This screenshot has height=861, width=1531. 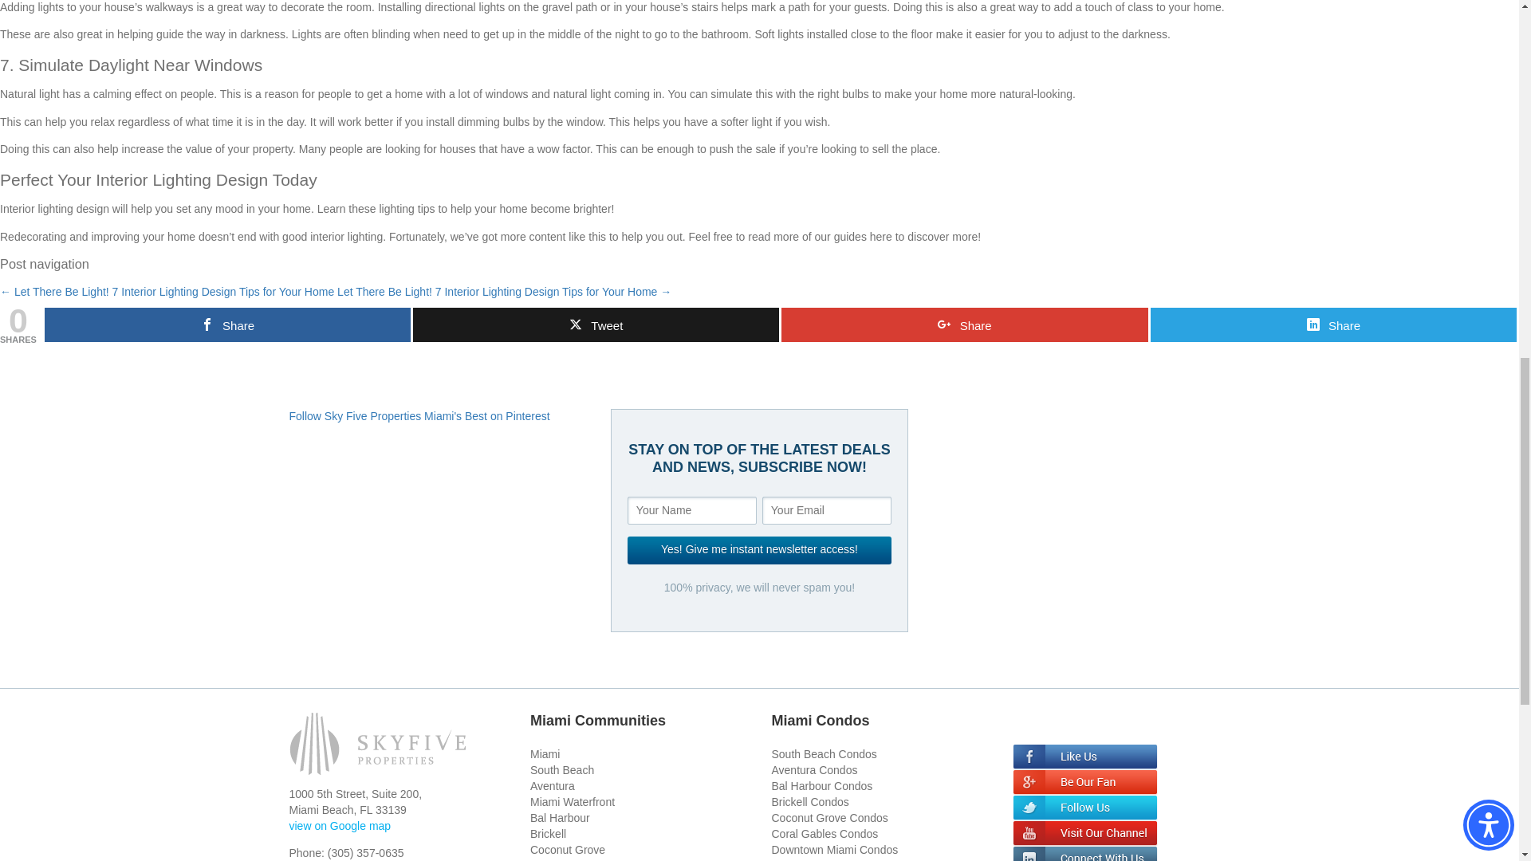 I want to click on Coral Gables, so click(x=562, y=859).